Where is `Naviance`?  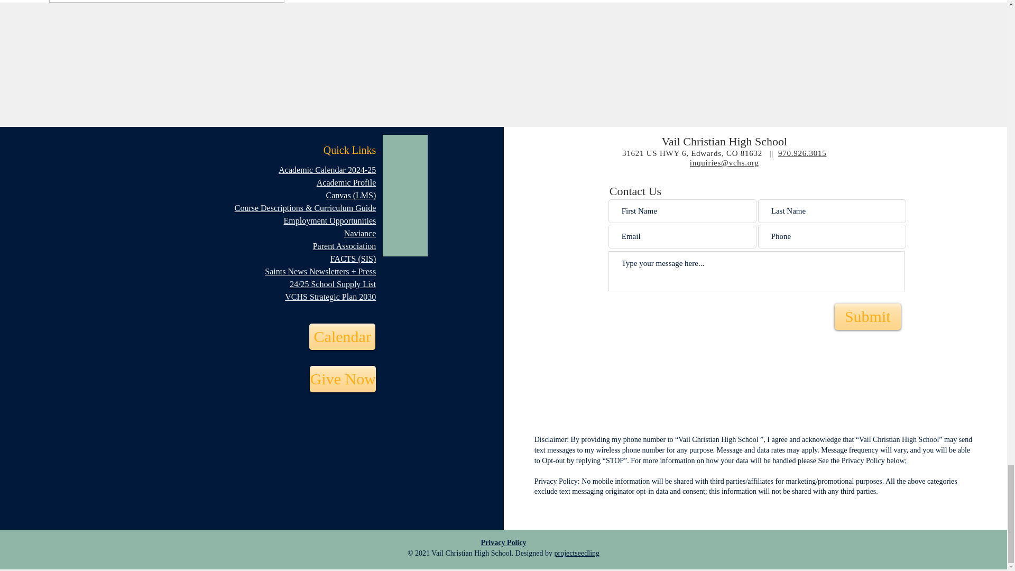
Naviance is located at coordinates (359, 234).